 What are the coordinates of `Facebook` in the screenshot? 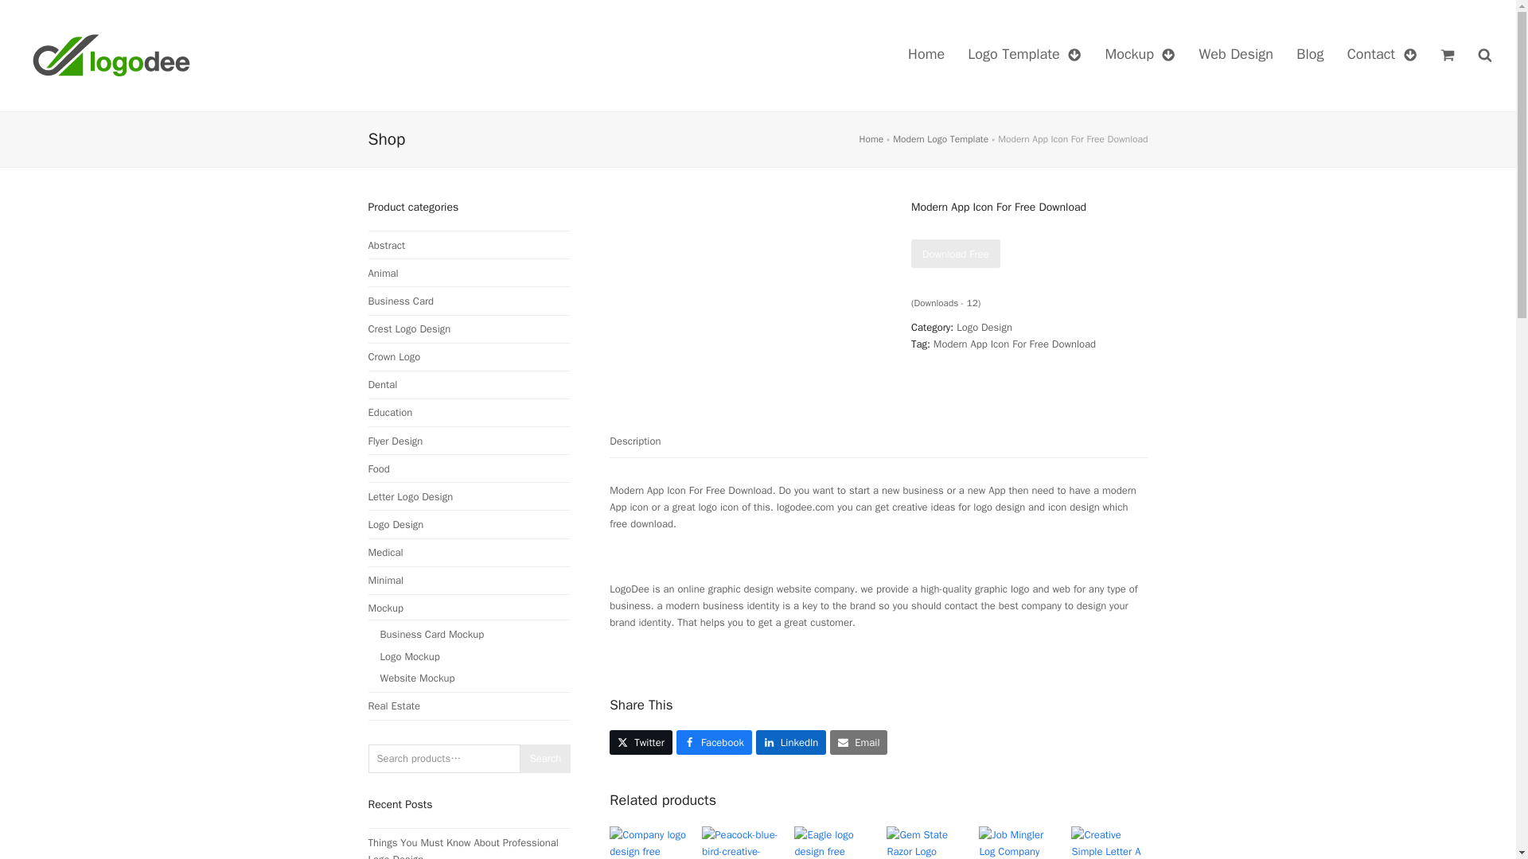 It's located at (714, 743).